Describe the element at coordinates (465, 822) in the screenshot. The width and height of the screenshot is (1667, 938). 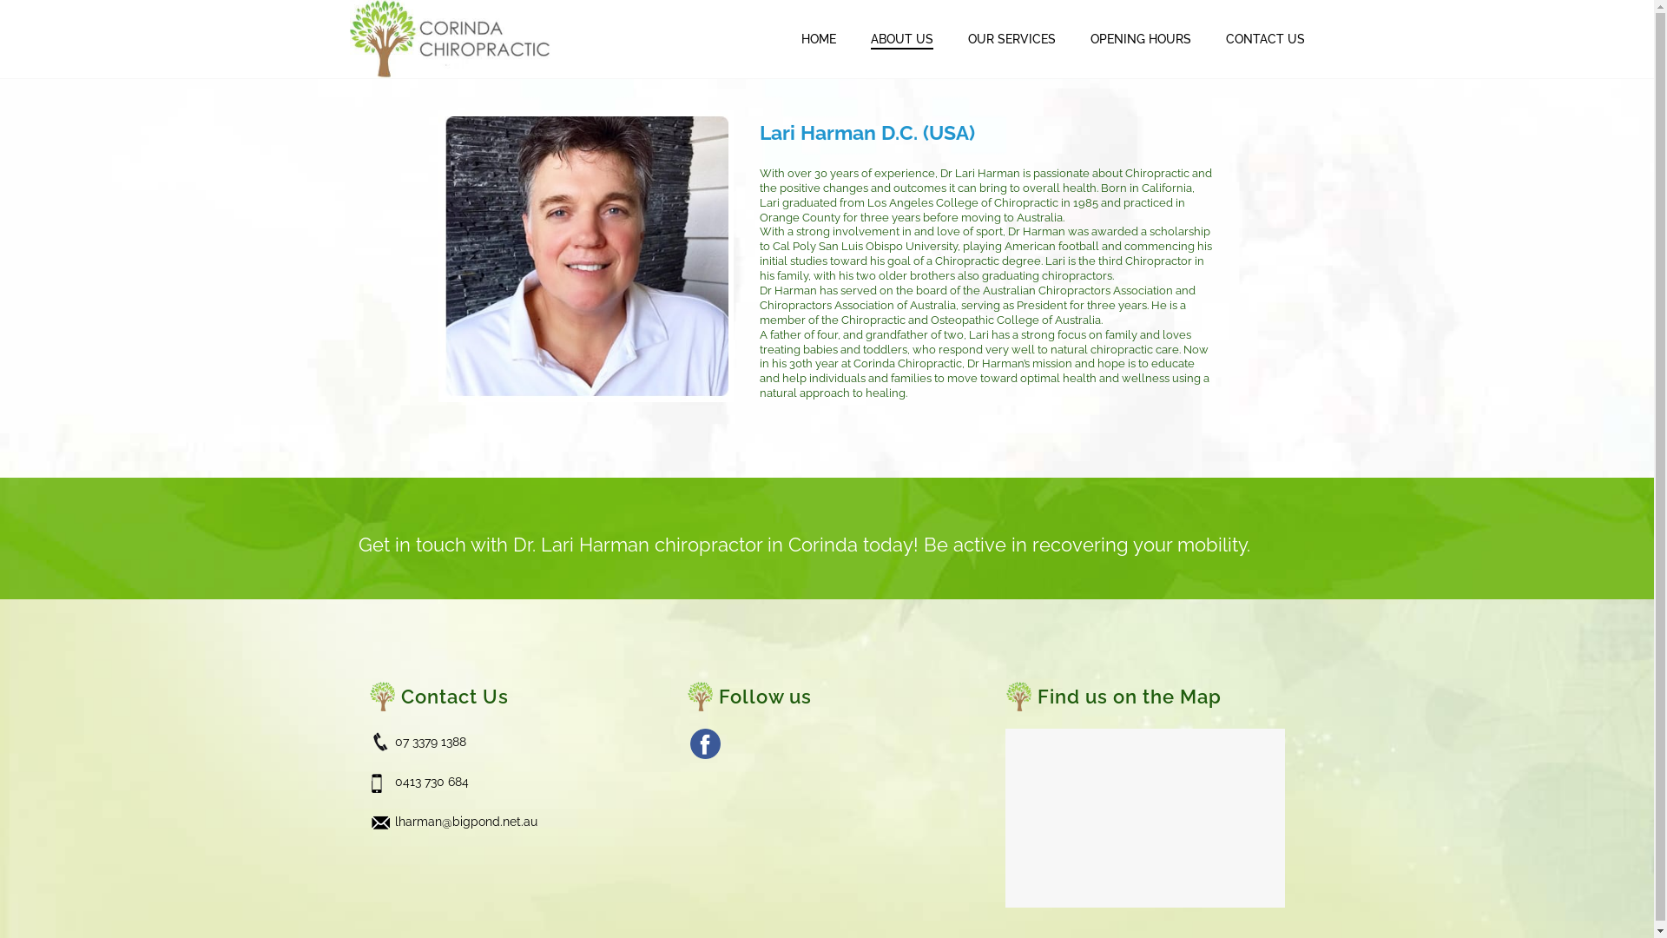
I see `lharman@bigpond.net.au` at that location.